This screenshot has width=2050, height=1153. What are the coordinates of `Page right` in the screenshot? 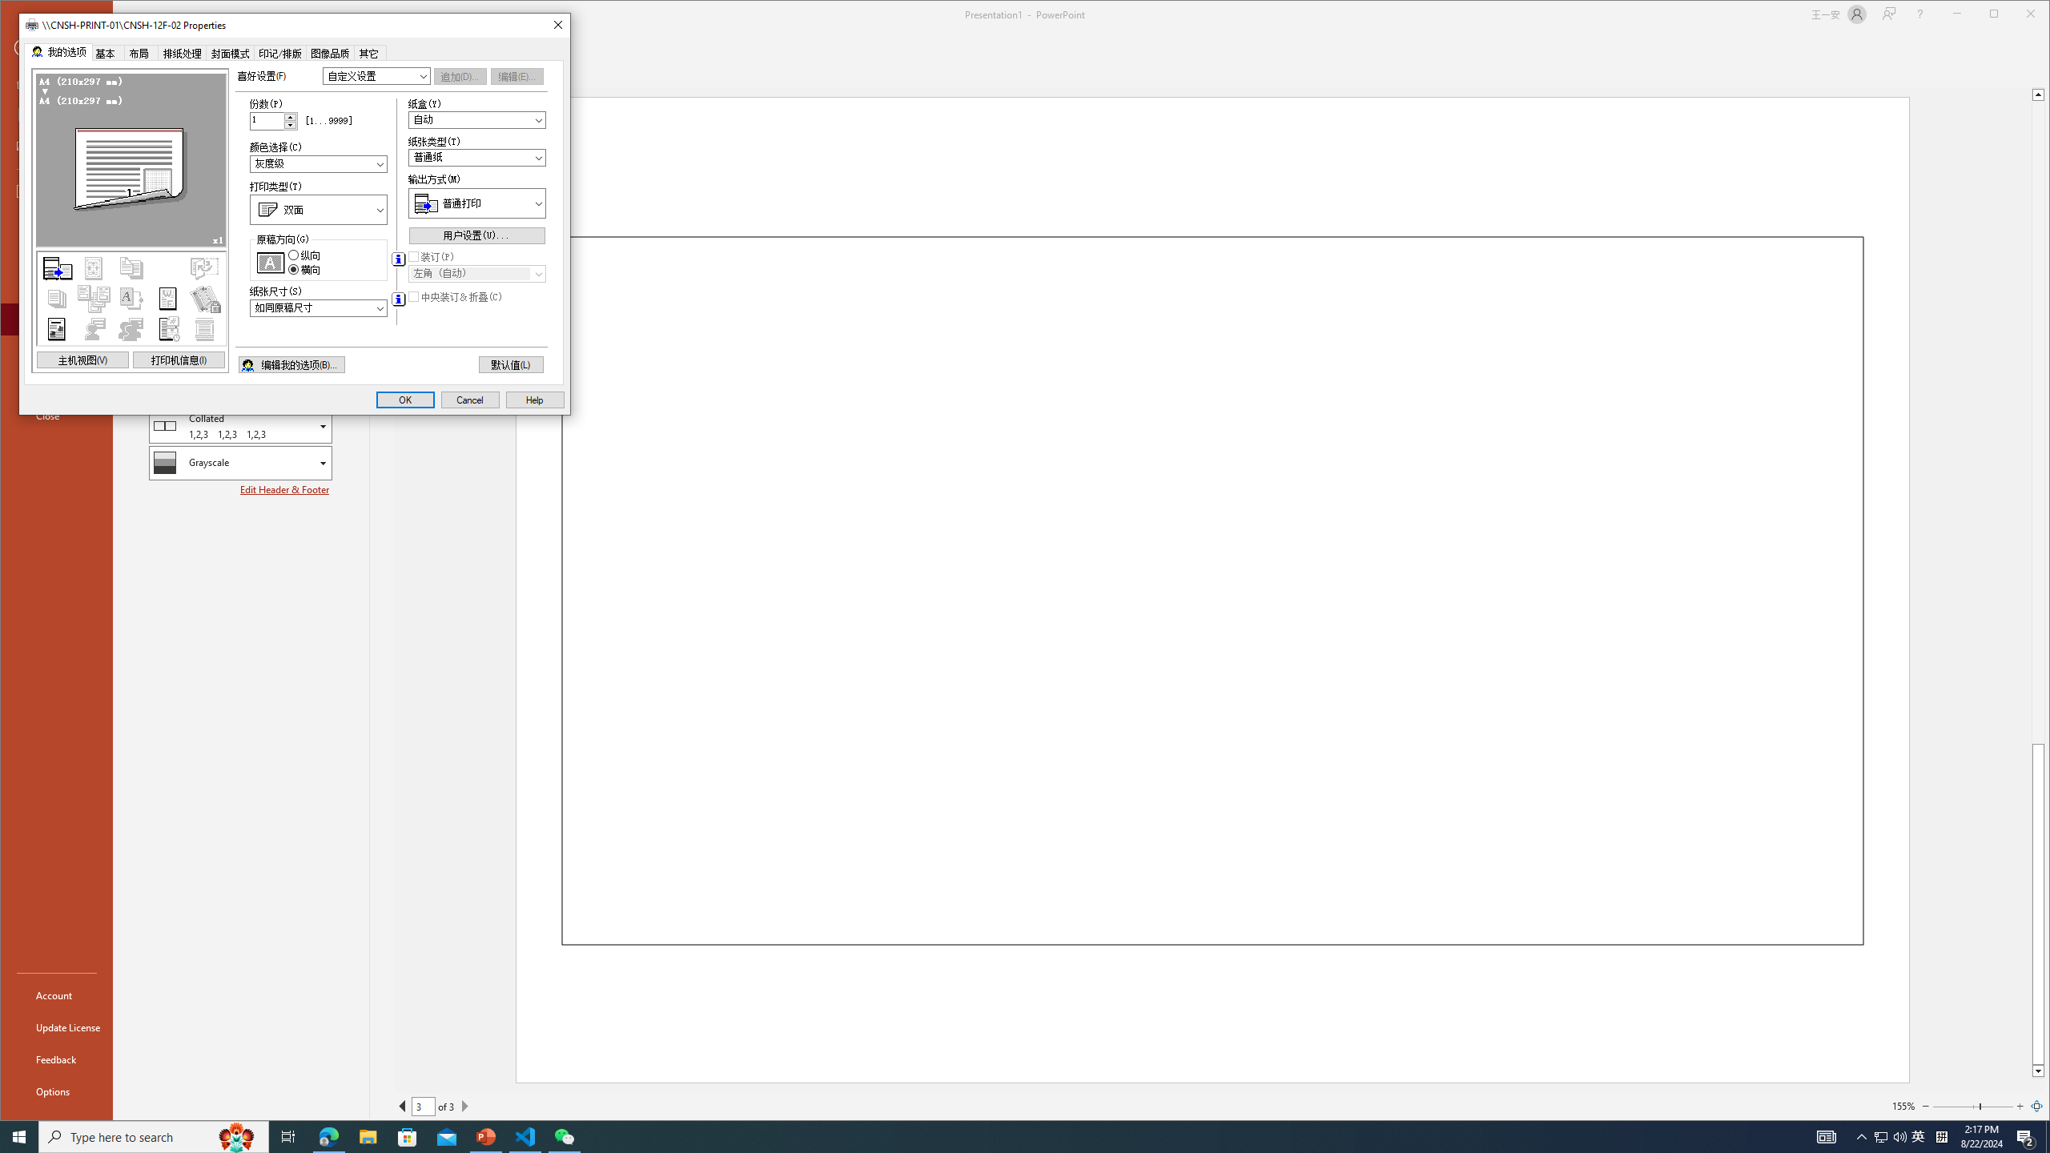 It's located at (1997, 1106).